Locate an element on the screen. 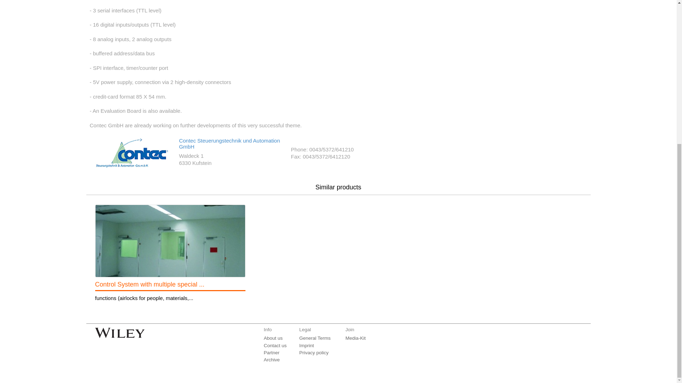 The width and height of the screenshot is (682, 383). Partner is located at coordinates (271, 353).